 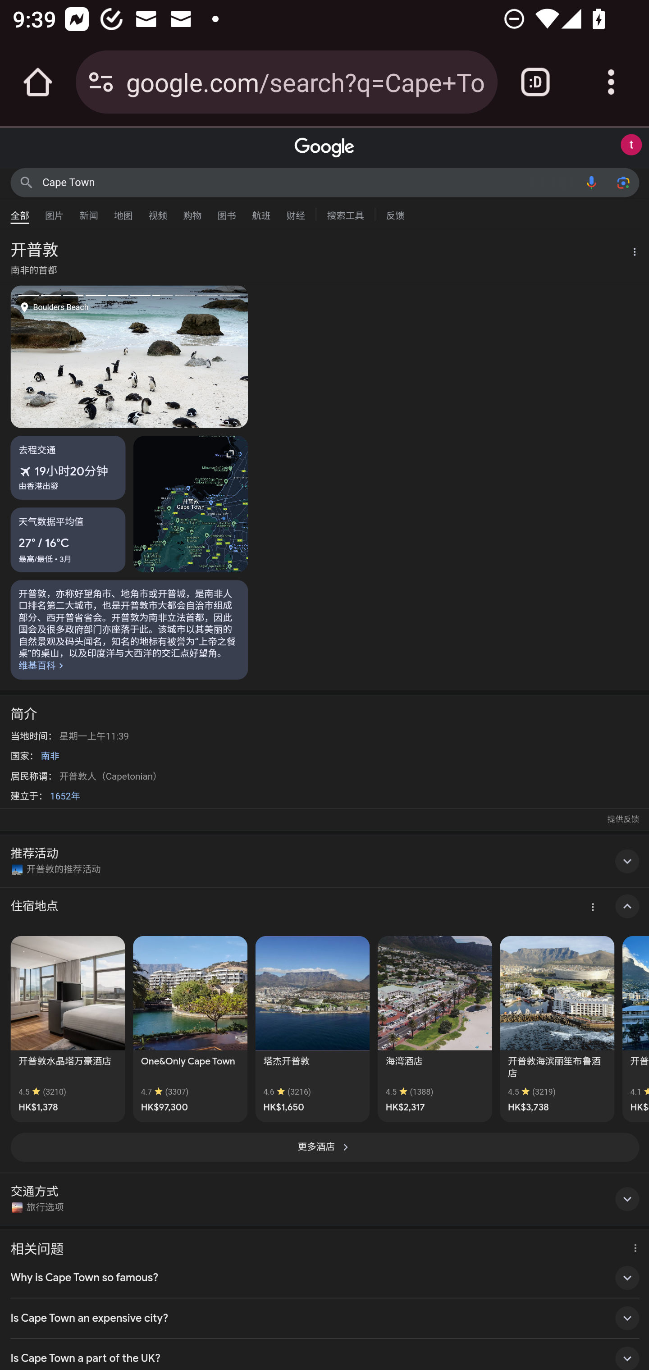 What do you see at coordinates (557, 1028) in the screenshot?
I see `开普敦海滨丽笙布鲁酒店 4.5 评分为 4.5 星（最高 5 星）， (3219) HK$3,738` at bounding box center [557, 1028].